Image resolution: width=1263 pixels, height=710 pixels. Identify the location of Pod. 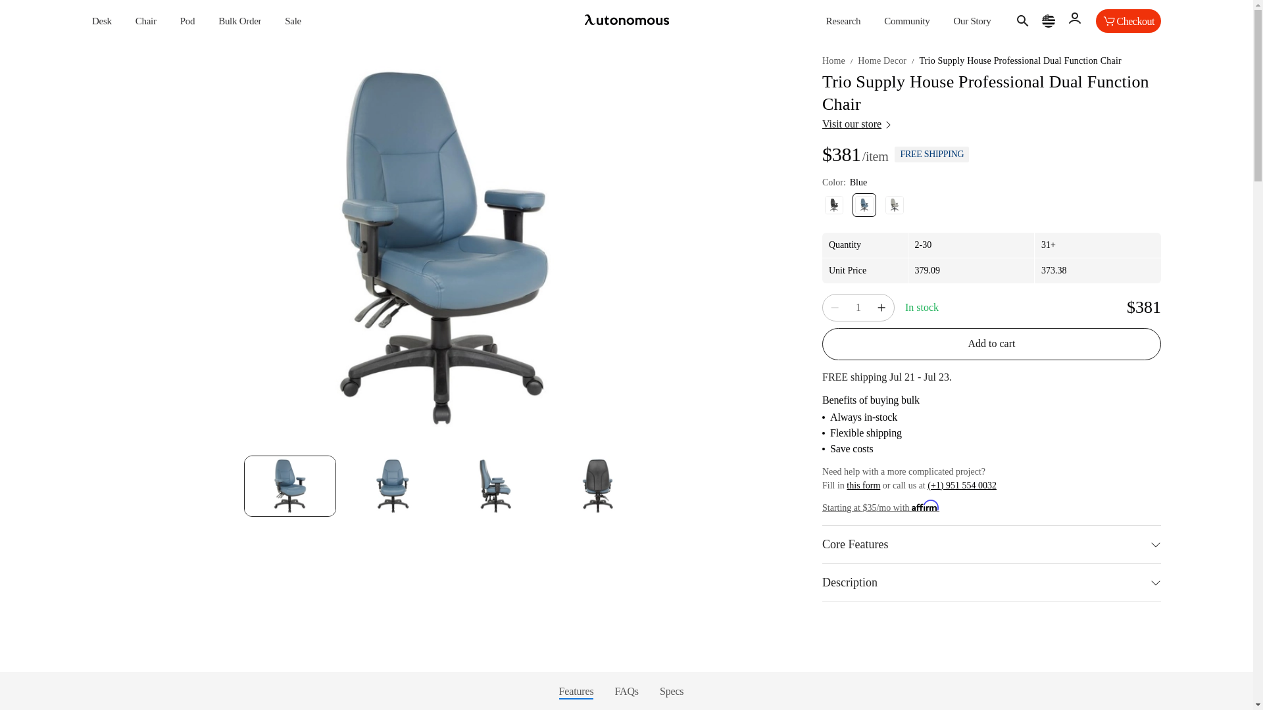
(188, 21).